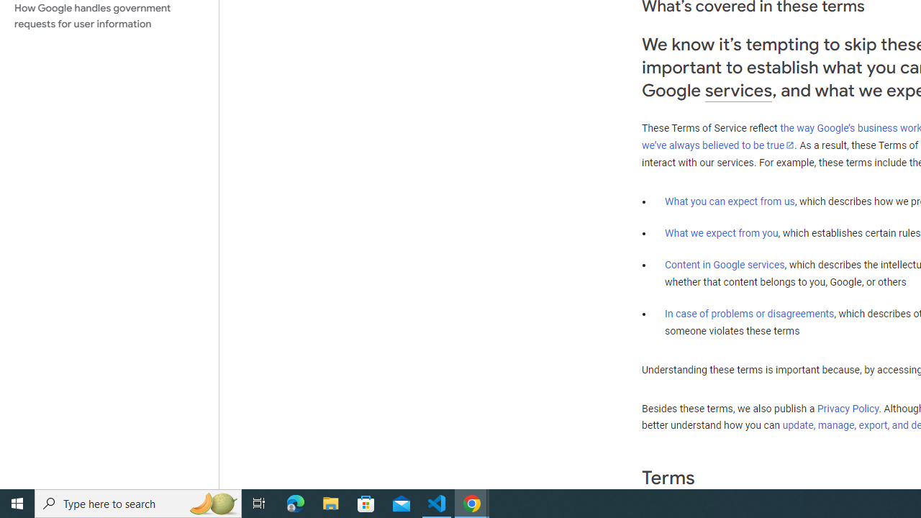 This screenshot has height=518, width=921. What do you see at coordinates (738, 91) in the screenshot?
I see `services` at bounding box center [738, 91].